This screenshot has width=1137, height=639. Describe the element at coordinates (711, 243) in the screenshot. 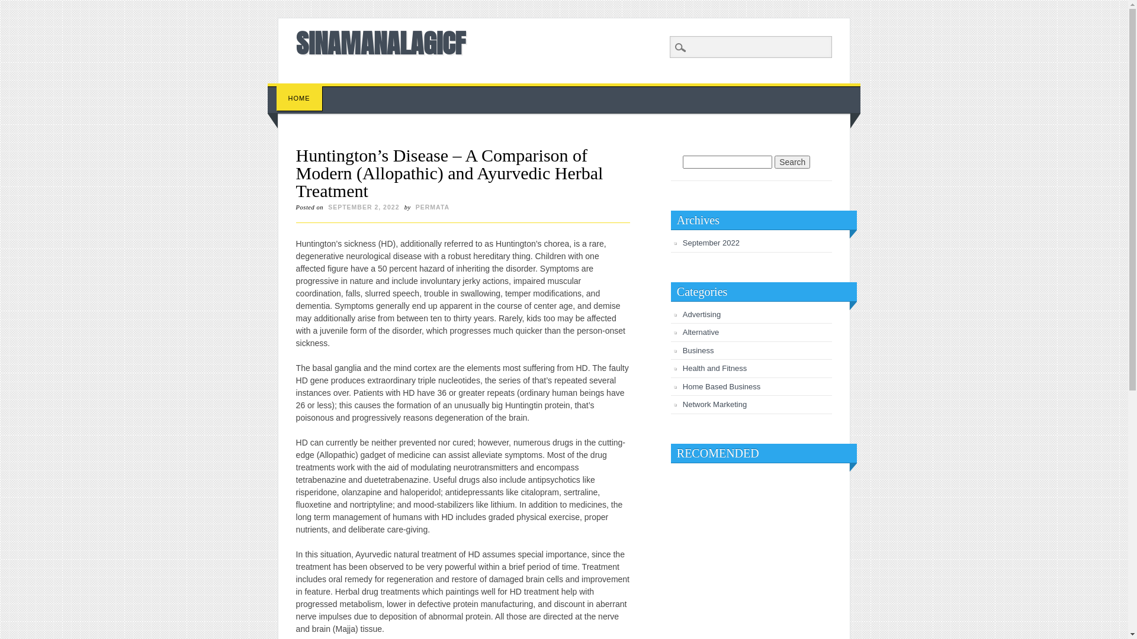

I see `September 2022` at that location.